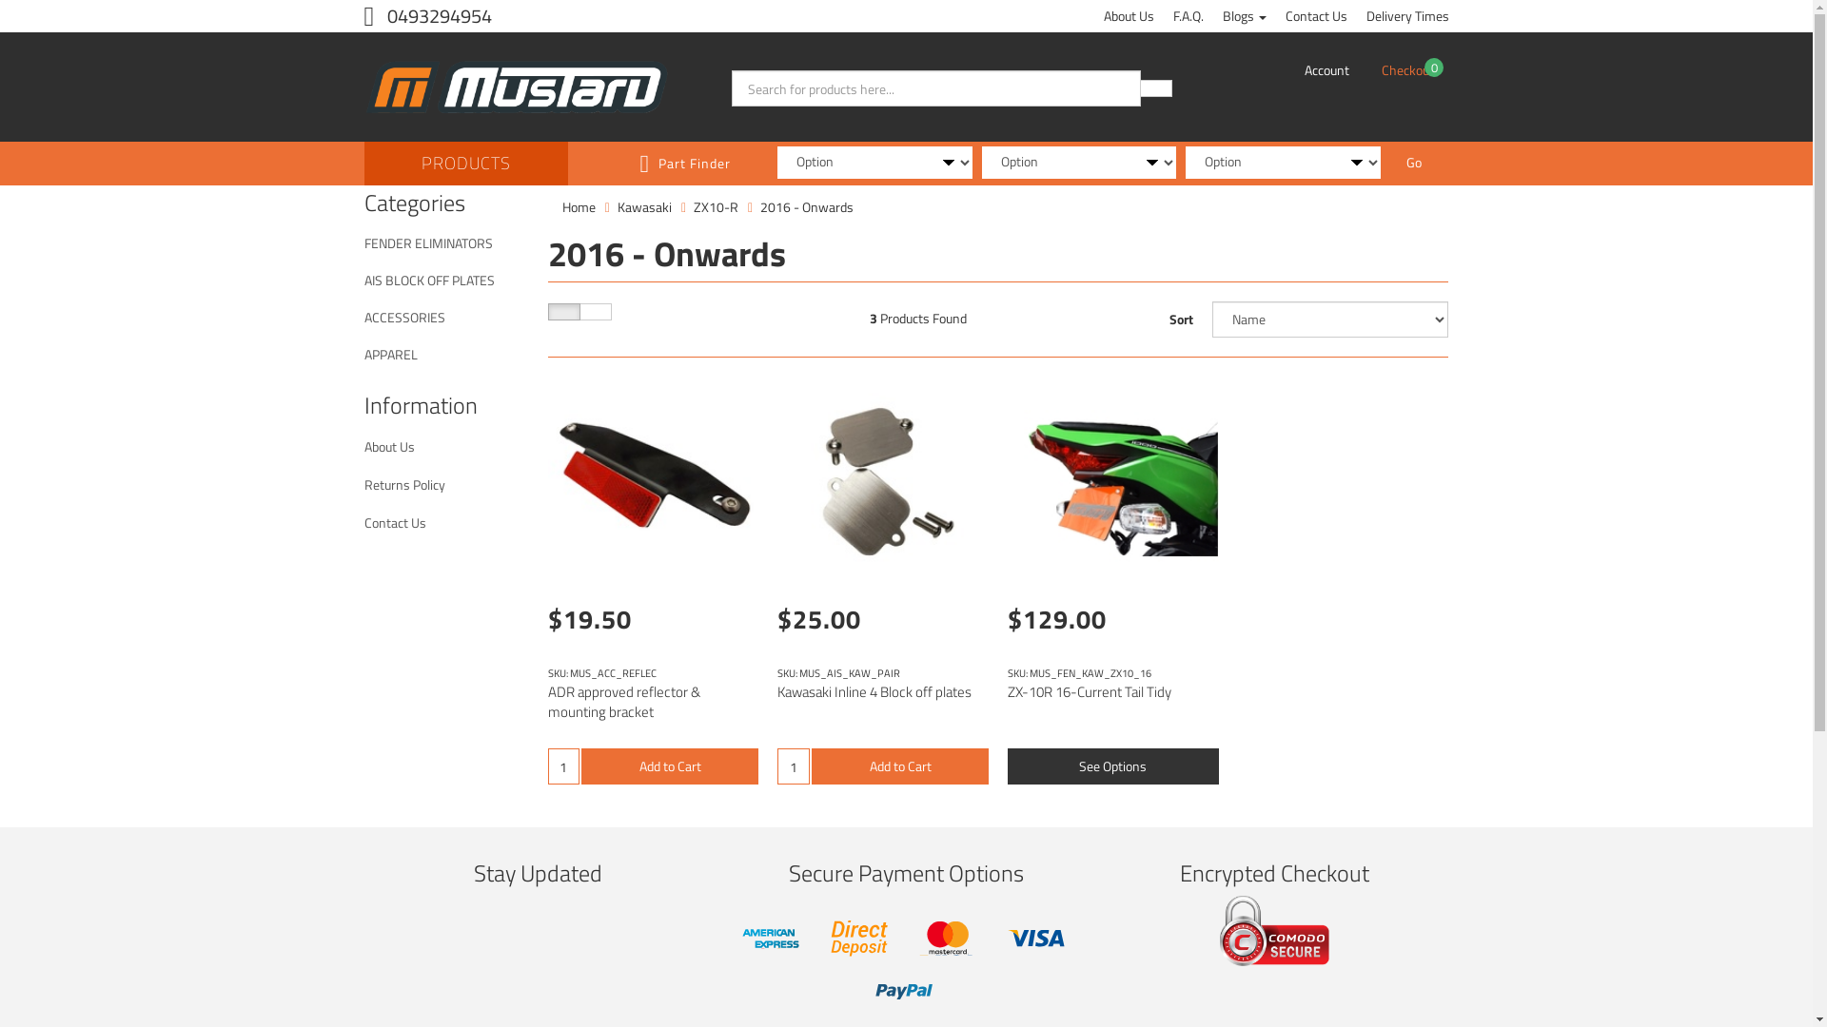  I want to click on Home, so click(579, 207).